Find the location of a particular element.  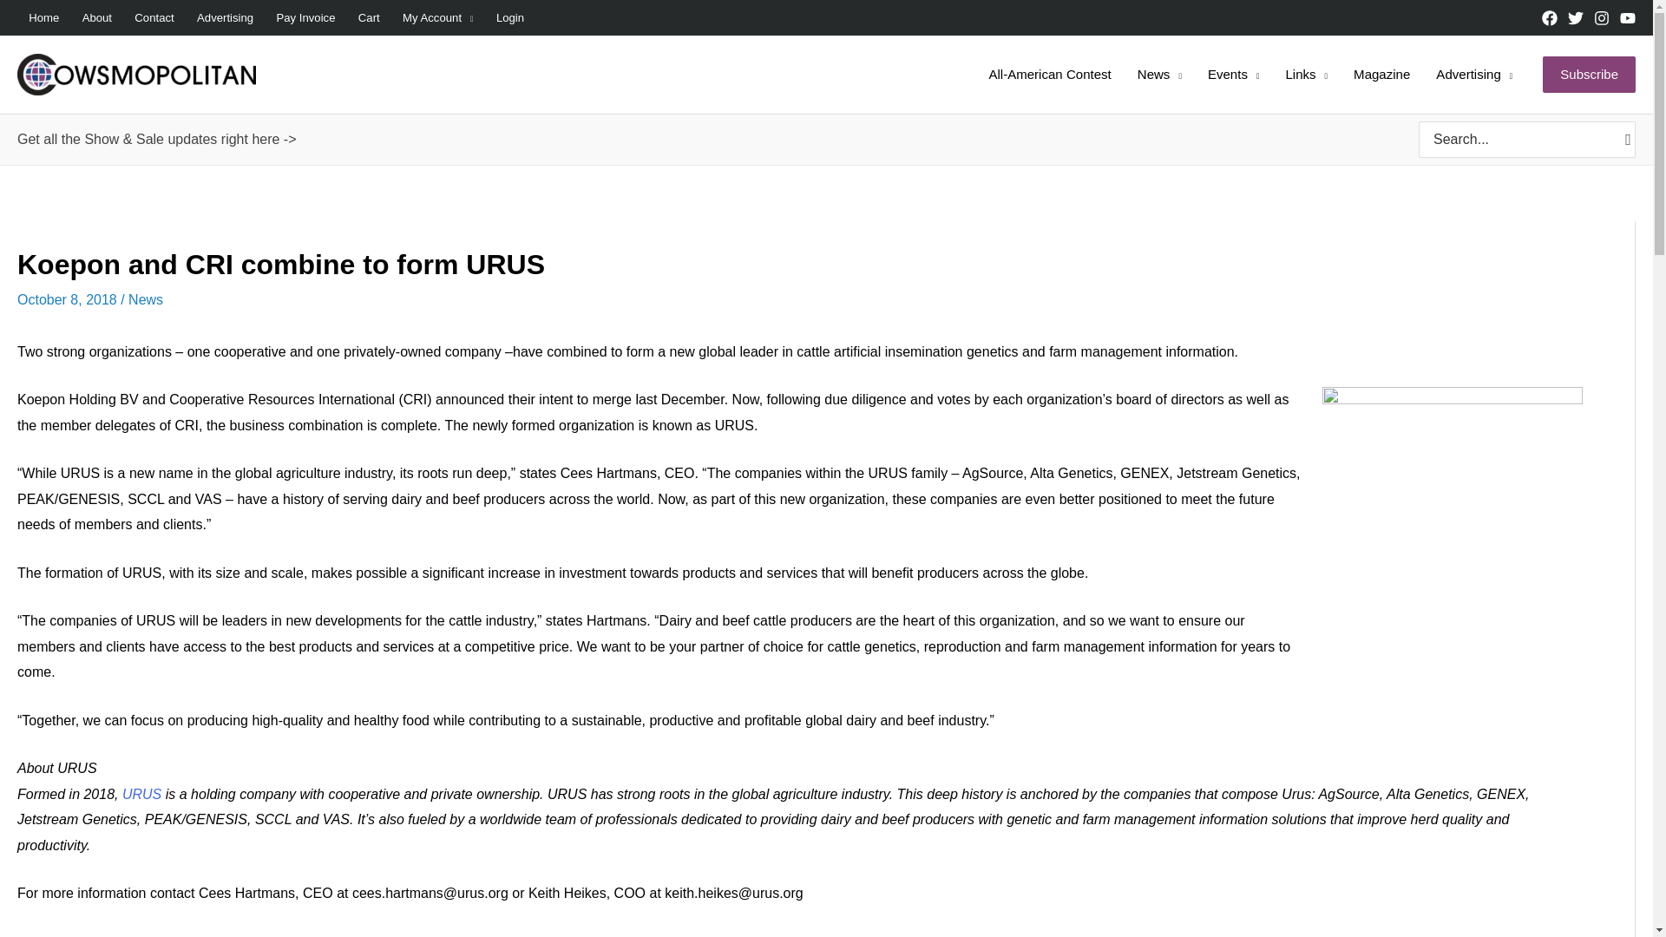

News is located at coordinates (1159, 75).